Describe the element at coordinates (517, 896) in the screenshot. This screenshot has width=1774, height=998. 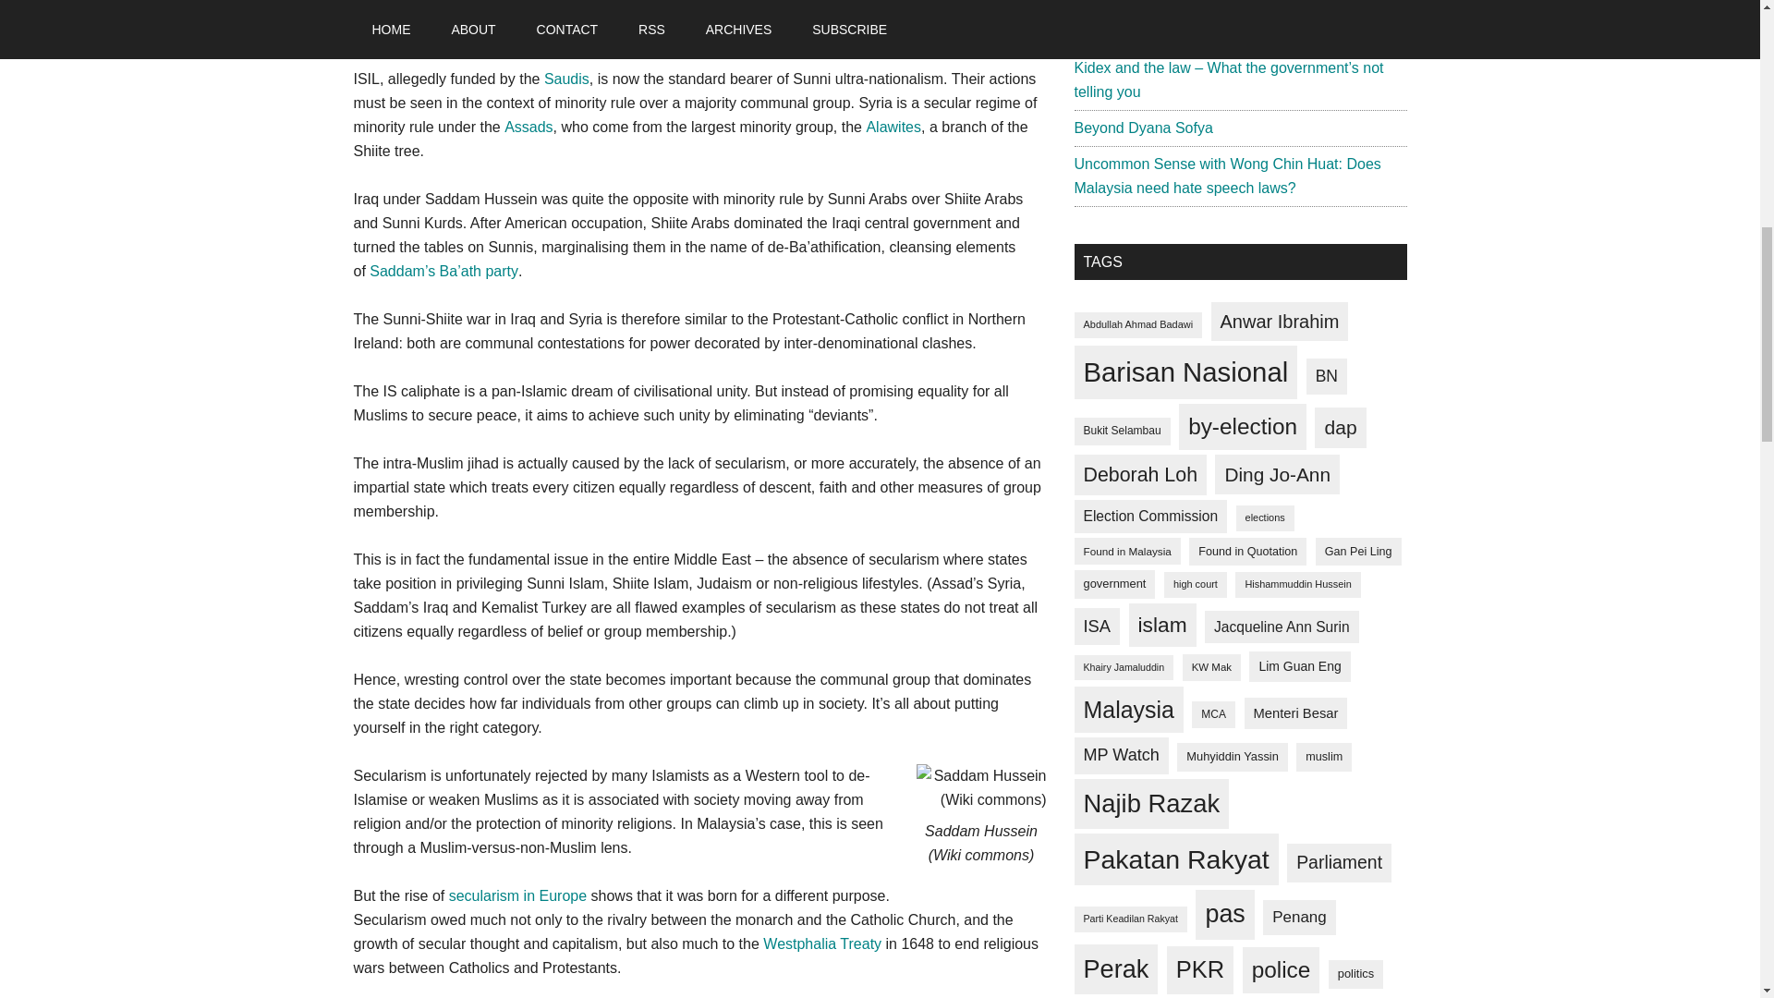
I see `secularism in Europe` at that location.